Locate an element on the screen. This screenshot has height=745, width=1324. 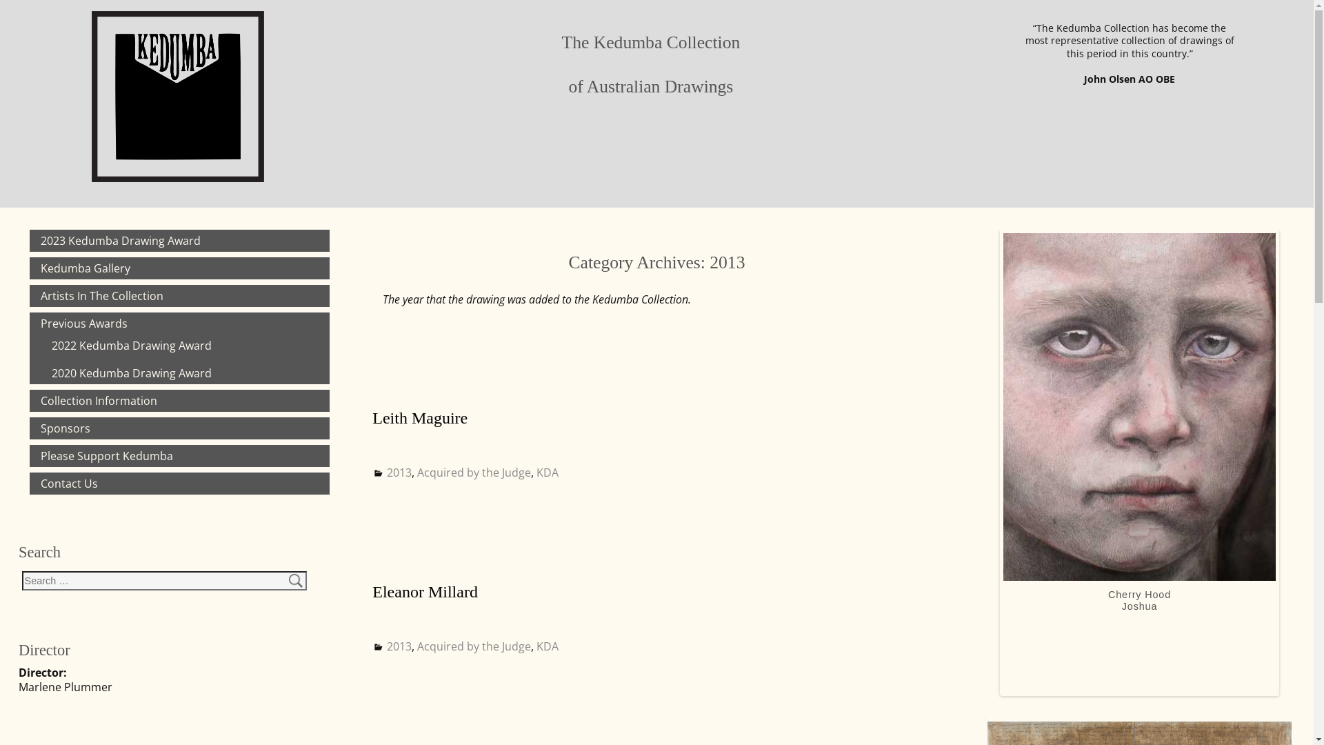
2020 Kedumba Drawing Award is located at coordinates (128, 373).